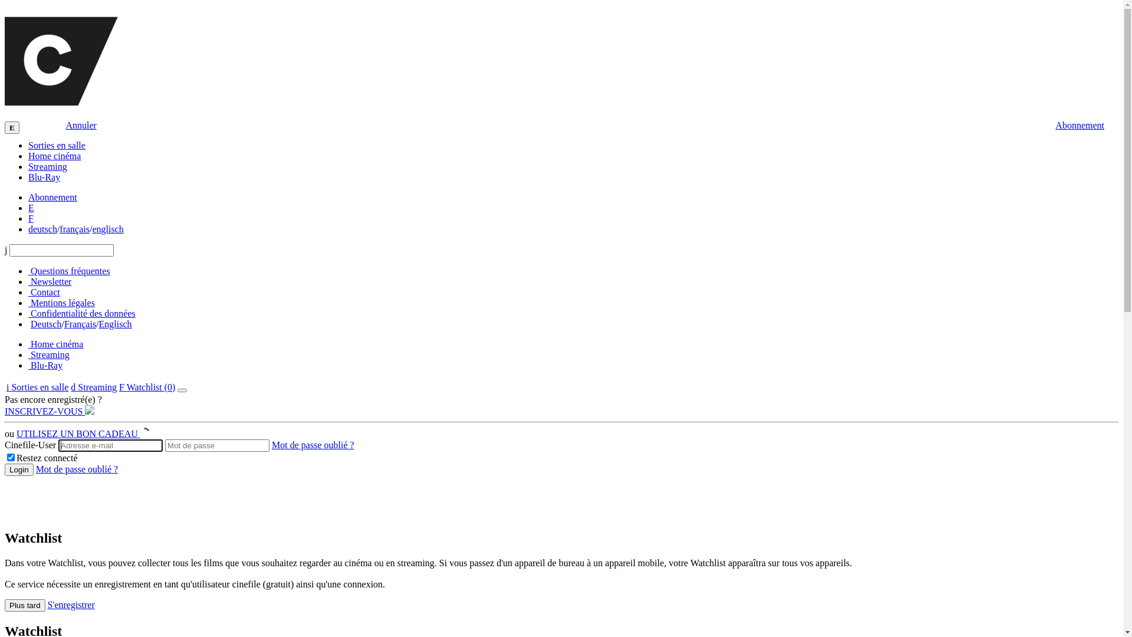 Image resolution: width=1132 pixels, height=637 pixels. Describe the element at coordinates (71, 605) in the screenshot. I see `S'enregistrer` at that location.